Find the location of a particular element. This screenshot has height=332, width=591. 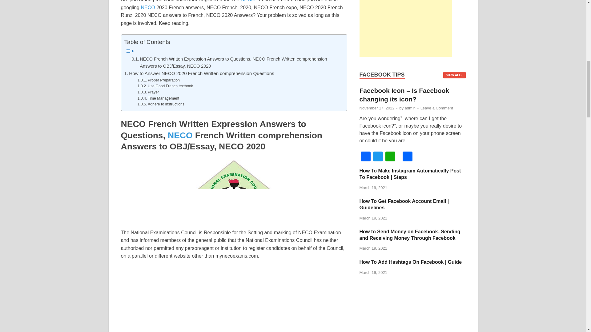

Time Management is located at coordinates (158, 98).